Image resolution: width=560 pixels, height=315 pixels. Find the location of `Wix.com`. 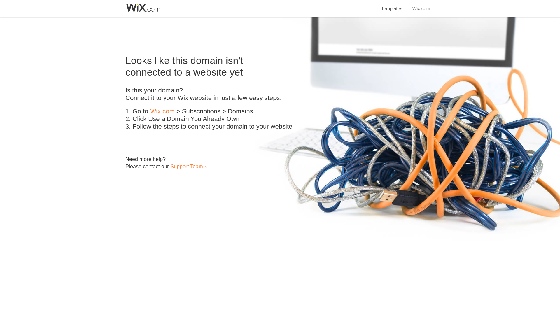

Wix.com is located at coordinates (162, 111).